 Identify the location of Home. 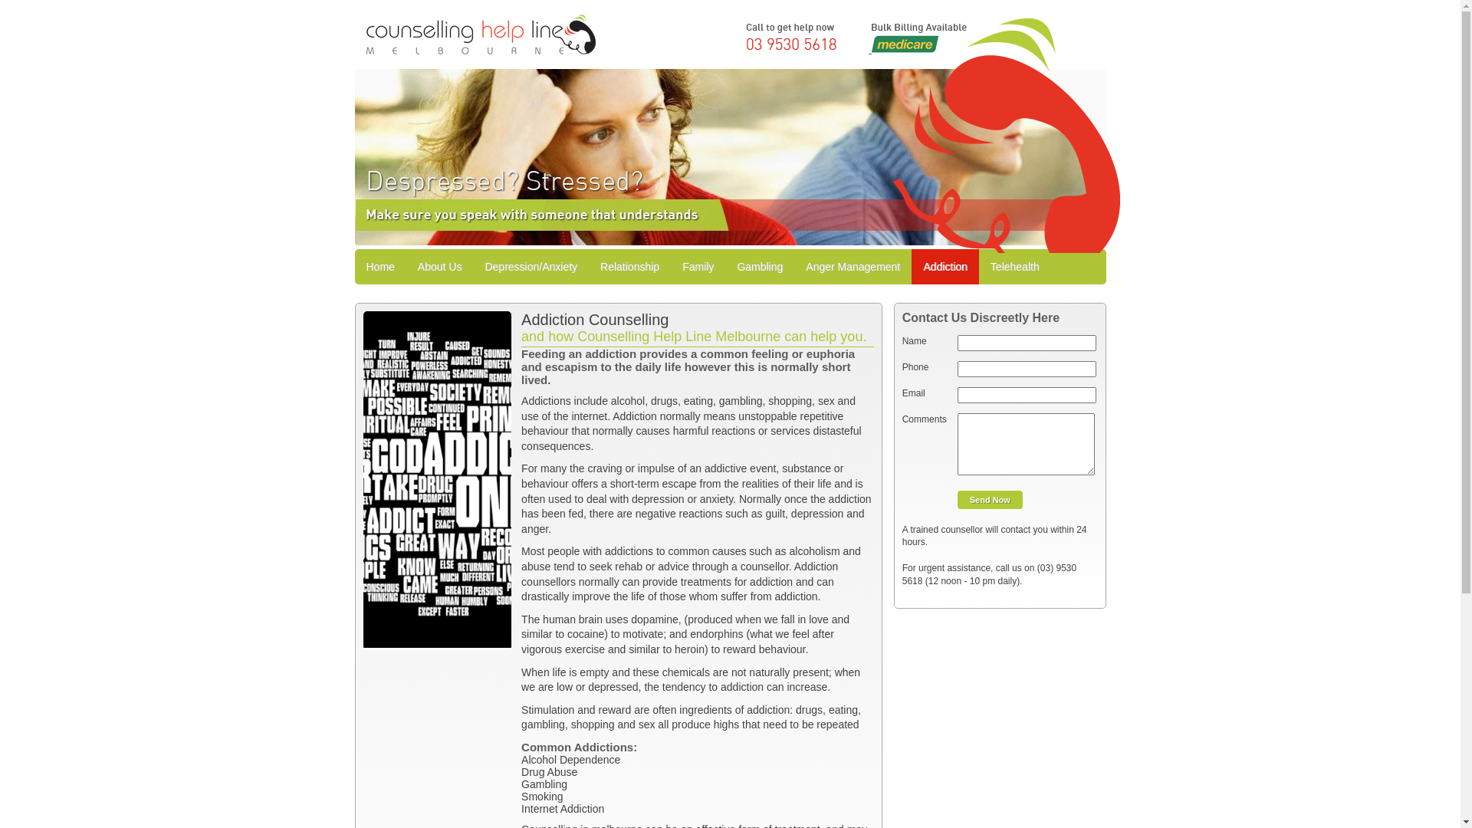
(380, 267).